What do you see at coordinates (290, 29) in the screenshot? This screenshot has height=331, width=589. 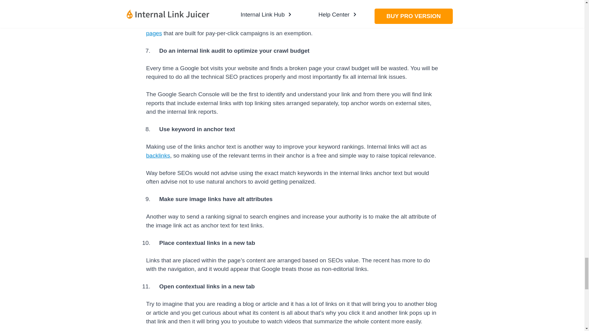 I see `Landing pages` at bounding box center [290, 29].